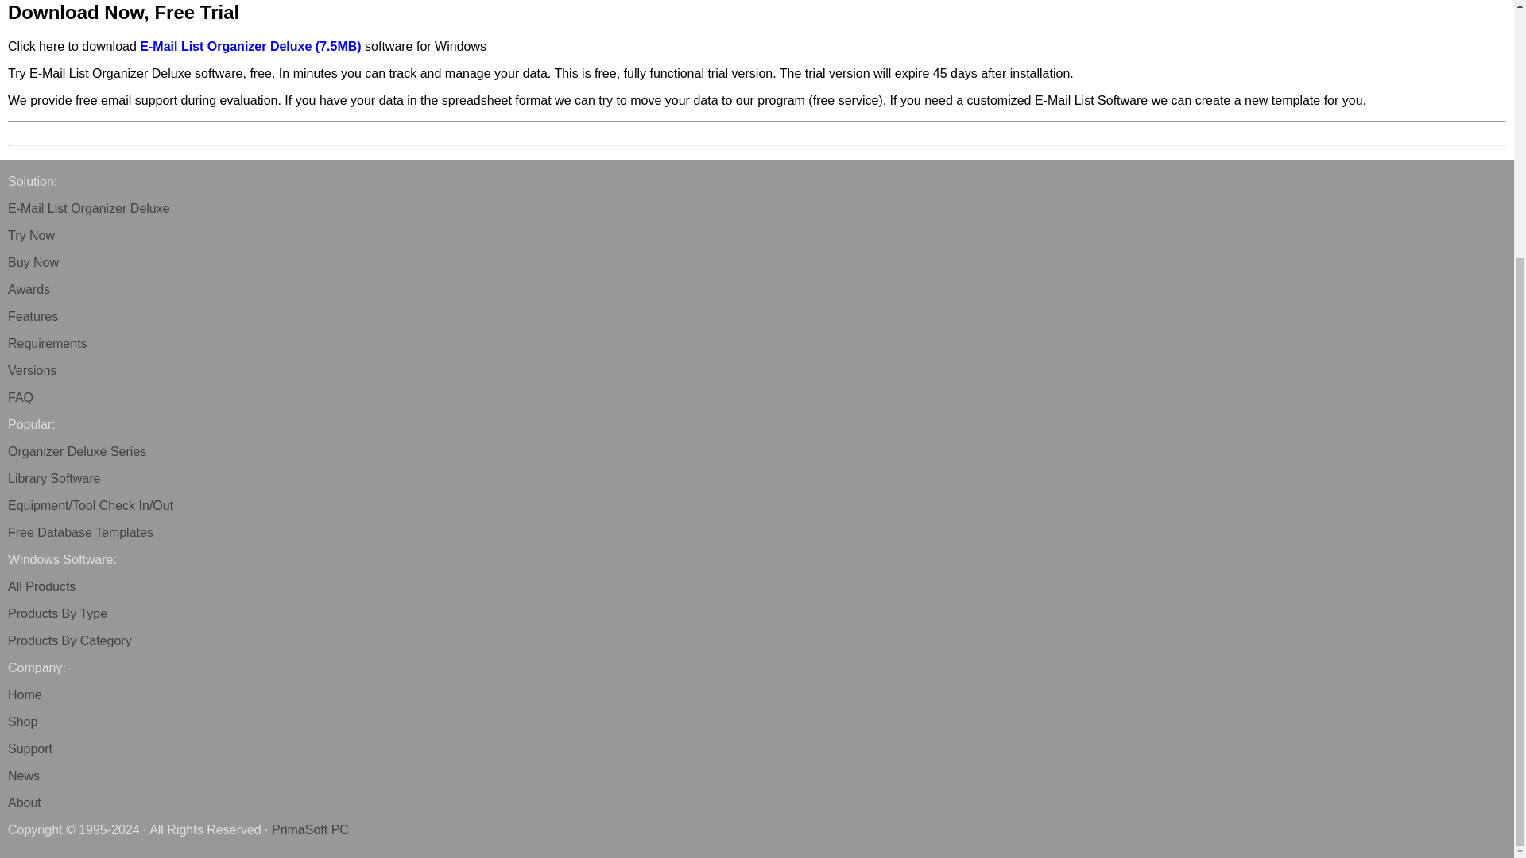 This screenshot has width=1526, height=858. What do you see at coordinates (22, 721) in the screenshot?
I see `Shop` at bounding box center [22, 721].